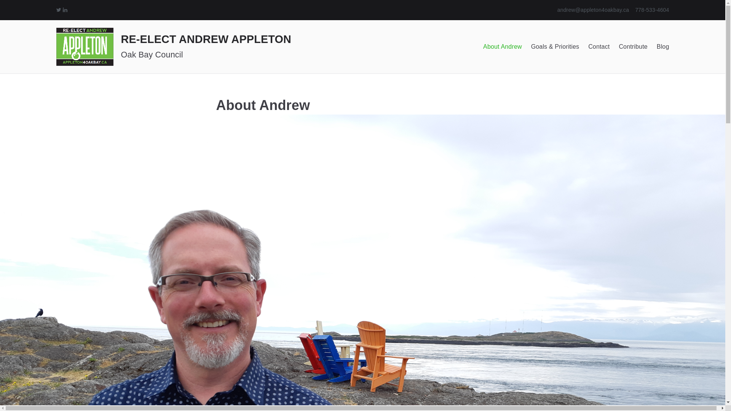  I want to click on RE-ELECT ANDREW APPLETON, so click(206, 39).